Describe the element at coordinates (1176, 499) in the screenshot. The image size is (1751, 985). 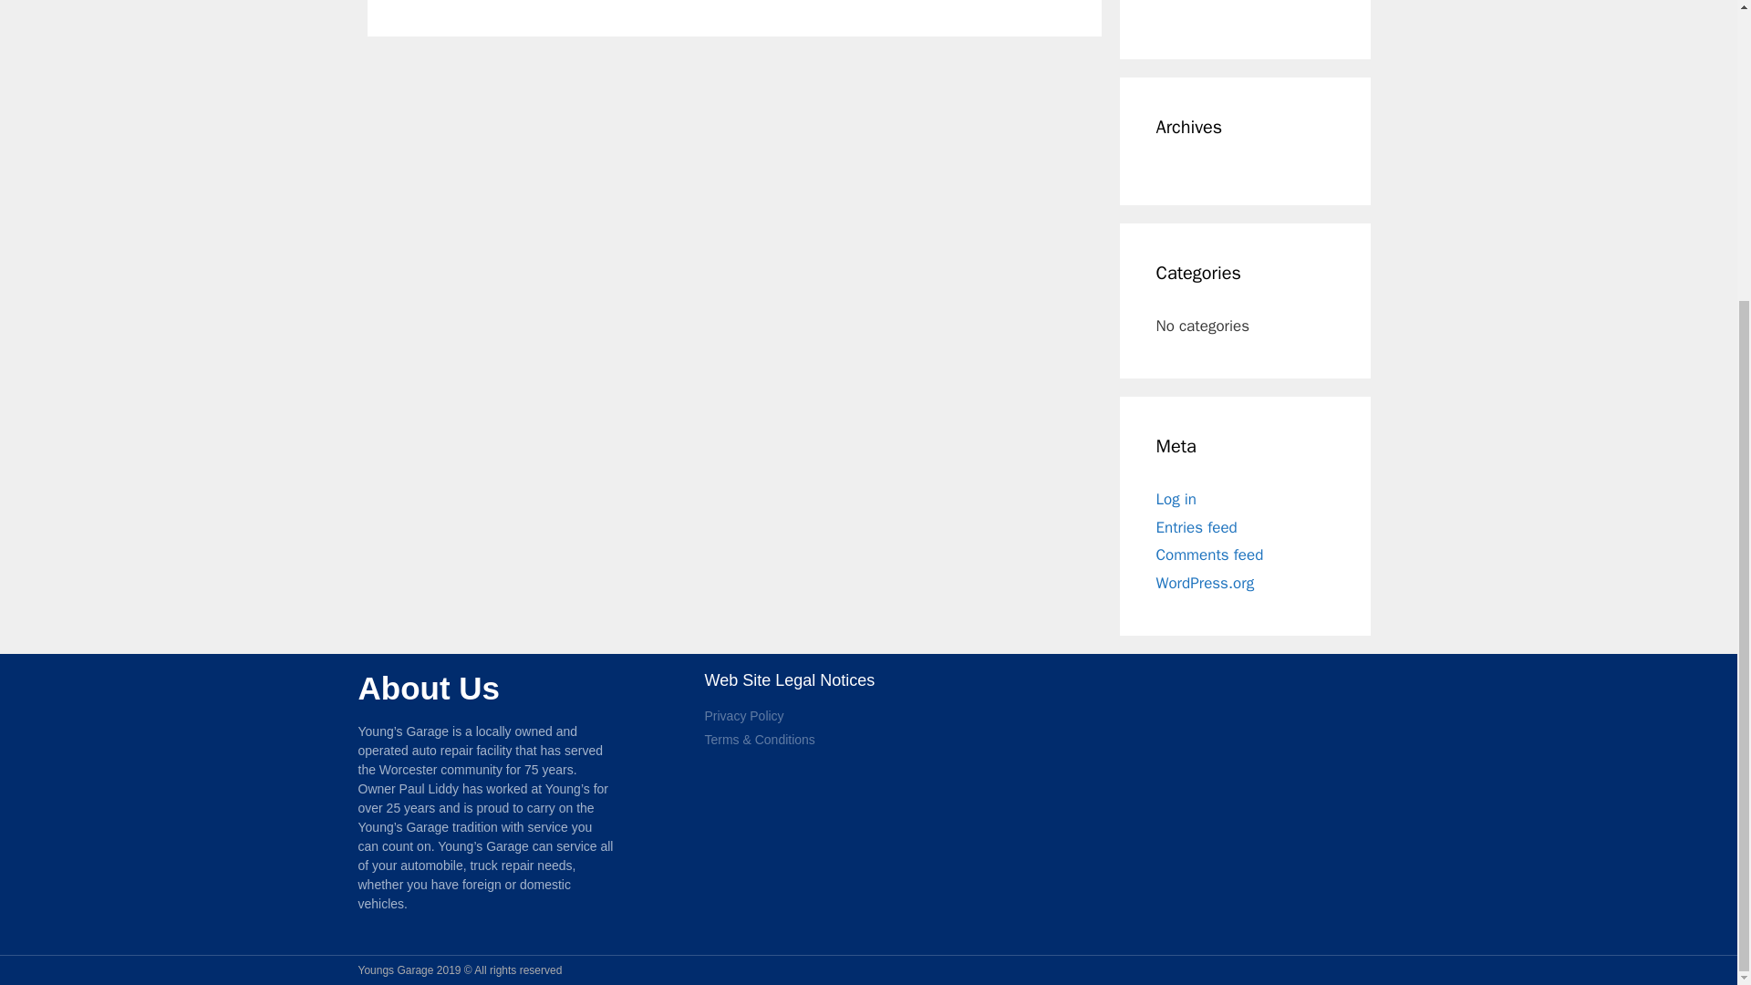
I see `Log in` at that location.